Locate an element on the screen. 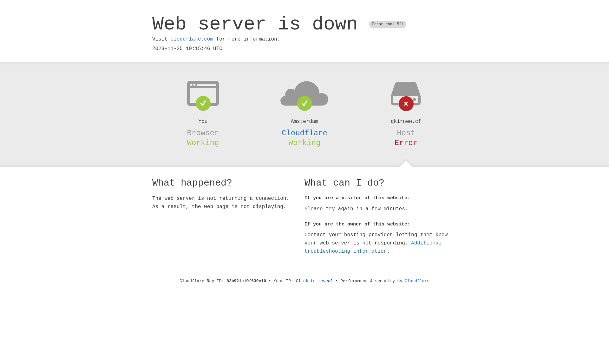 The width and height of the screenshot is (609, 342). Additional troubleshooting information is located at coordinates (373, 247).